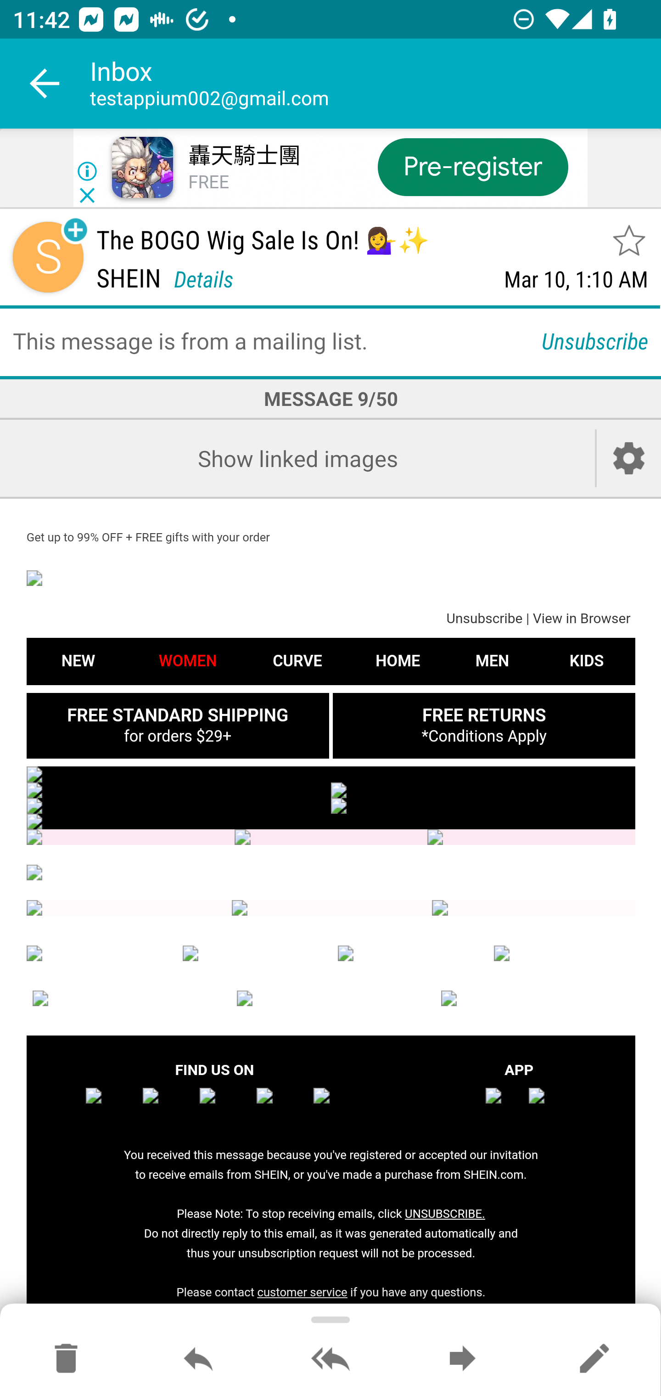 The height and width of the screenshot is (1396, 661). I want to click on NEW, so click(78, 661).